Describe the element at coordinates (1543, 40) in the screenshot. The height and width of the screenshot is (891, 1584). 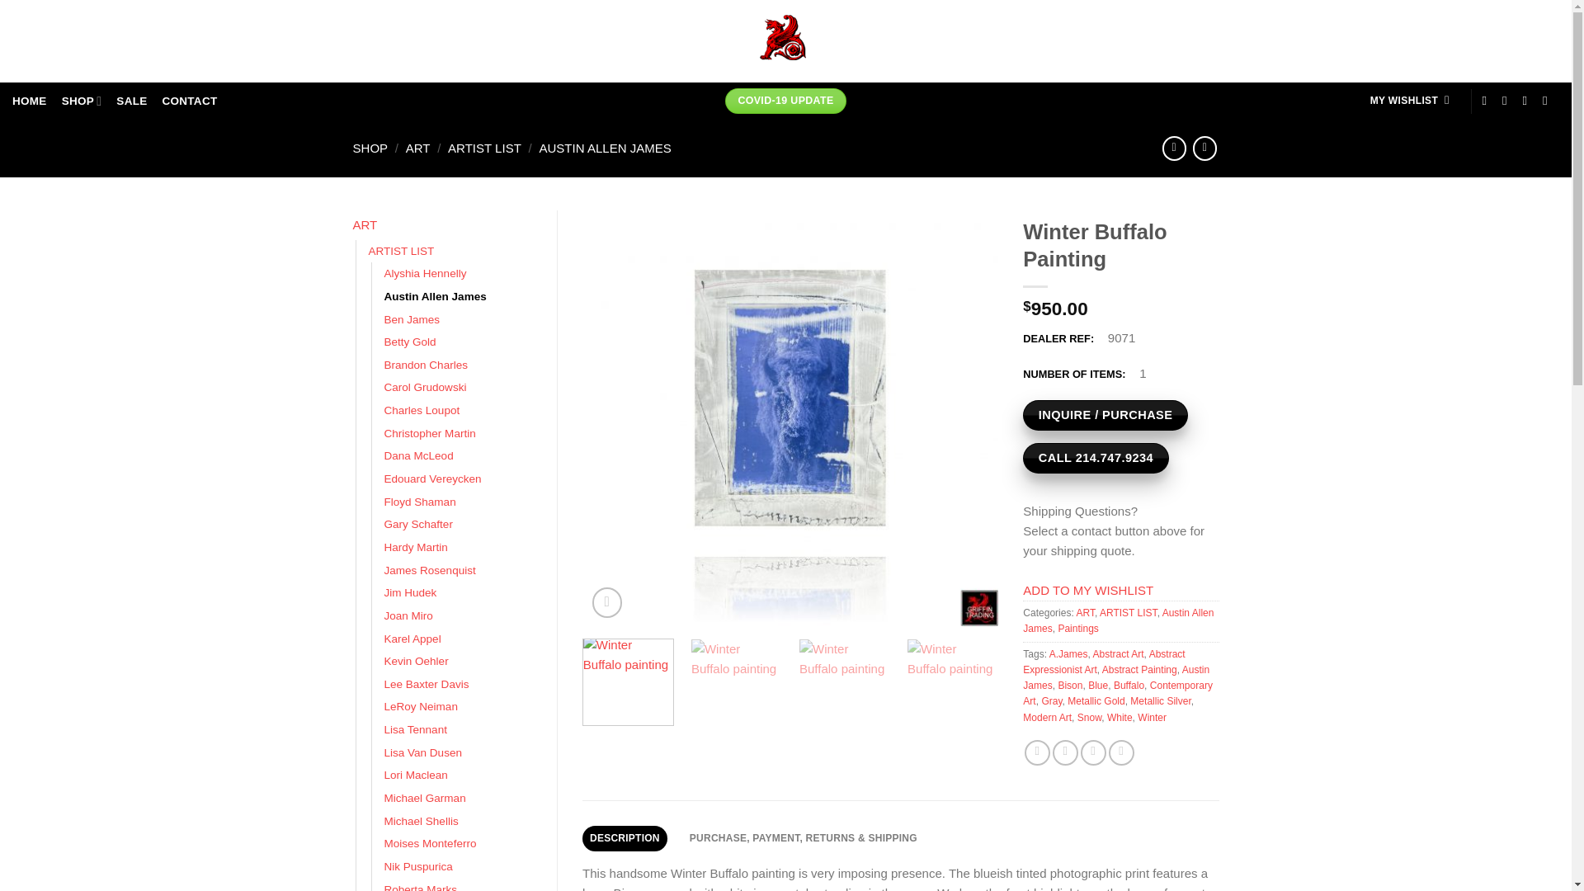
I see `Search` at that location.